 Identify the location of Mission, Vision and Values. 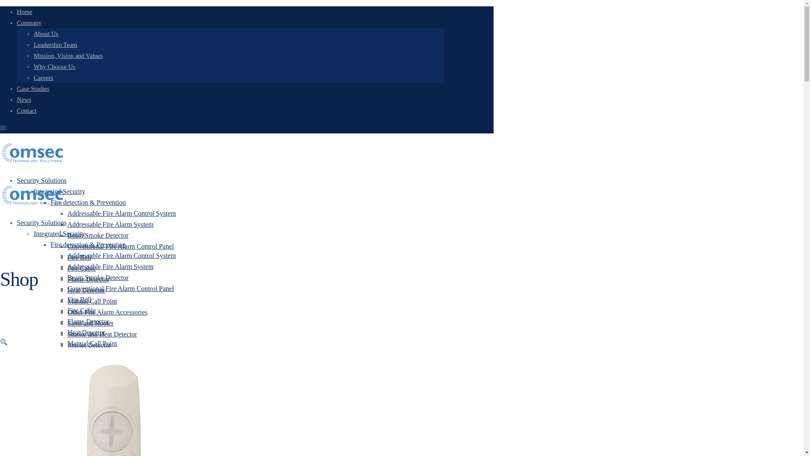
(68, 56).